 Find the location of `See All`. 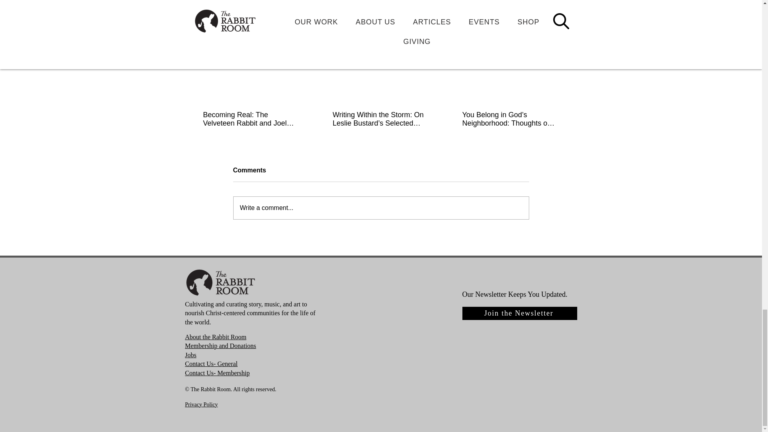

See All is located at coordinates (560, 22).